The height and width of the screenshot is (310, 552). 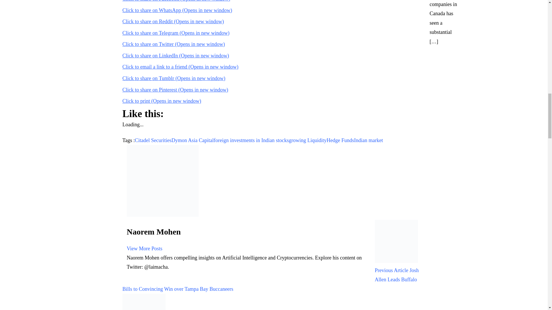 I want to click on Click to share on Facebook, so click(x=176, y=1).